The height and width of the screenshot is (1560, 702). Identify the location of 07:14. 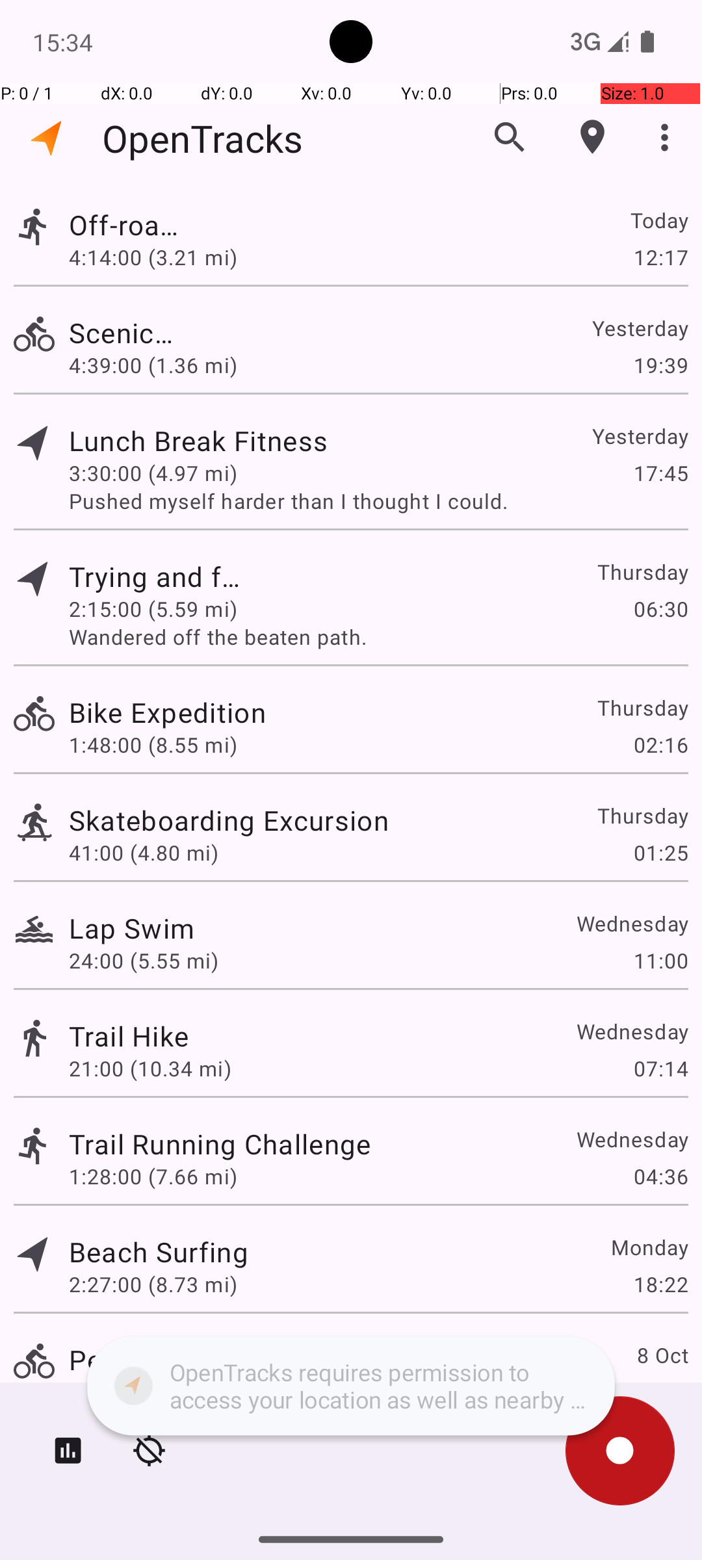
(660, 1069).